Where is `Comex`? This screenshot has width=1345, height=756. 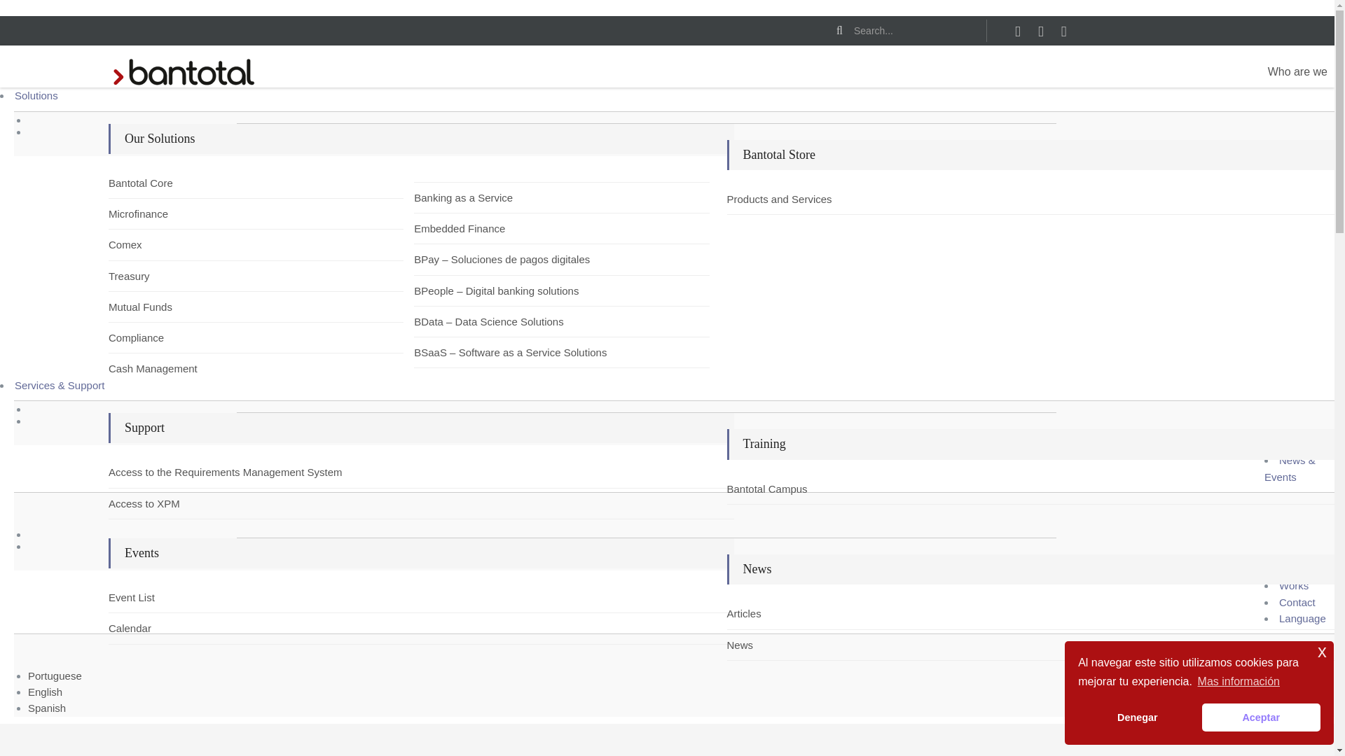 Comex is located at coordinates (150, 244).